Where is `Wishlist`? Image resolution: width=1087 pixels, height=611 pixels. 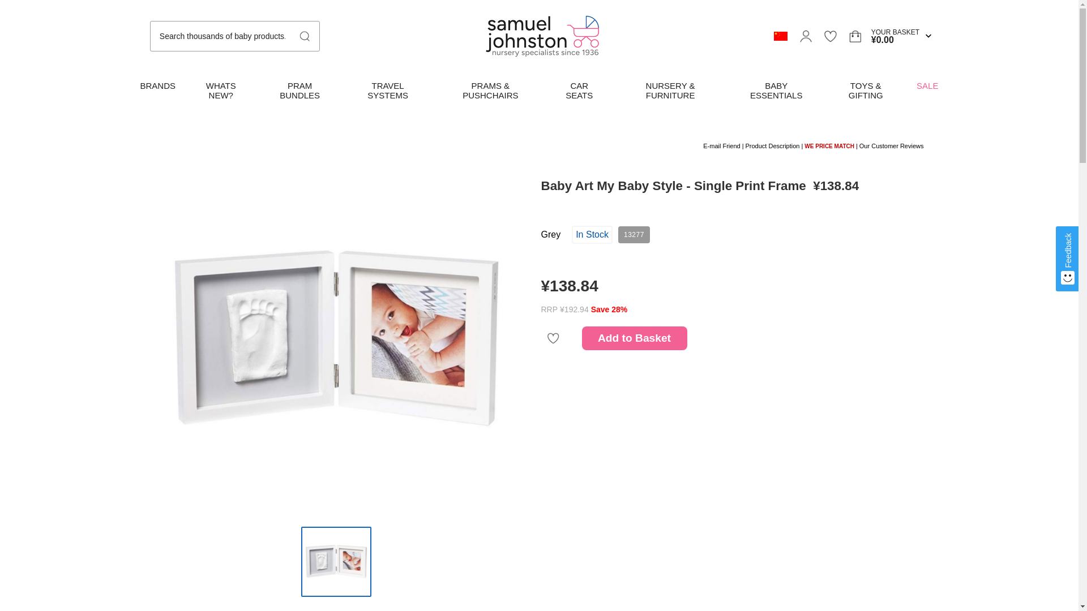 Wishlist is located at coordinates (830, 36).